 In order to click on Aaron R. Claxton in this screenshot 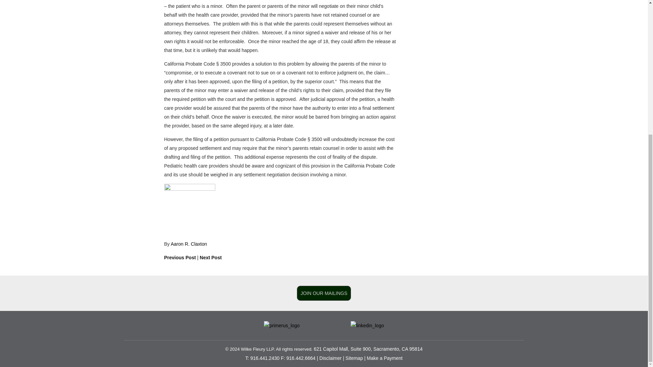, I will do `click(188, 244)`.